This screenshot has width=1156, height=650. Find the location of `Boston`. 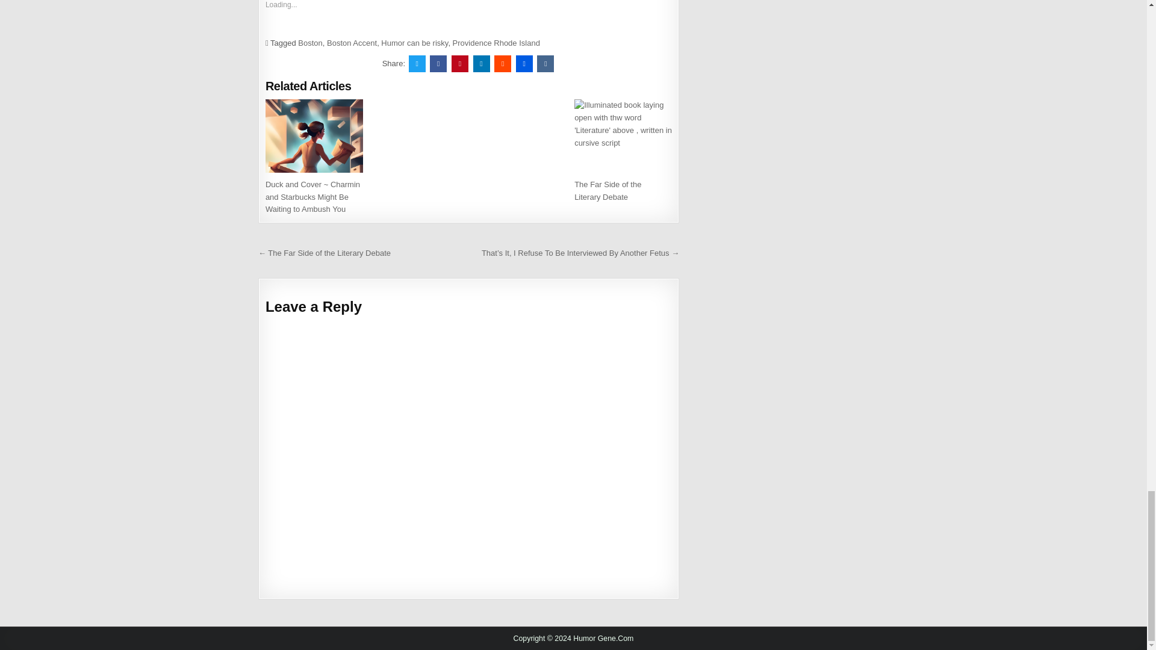

Boston is located at coordinates (310, 42).